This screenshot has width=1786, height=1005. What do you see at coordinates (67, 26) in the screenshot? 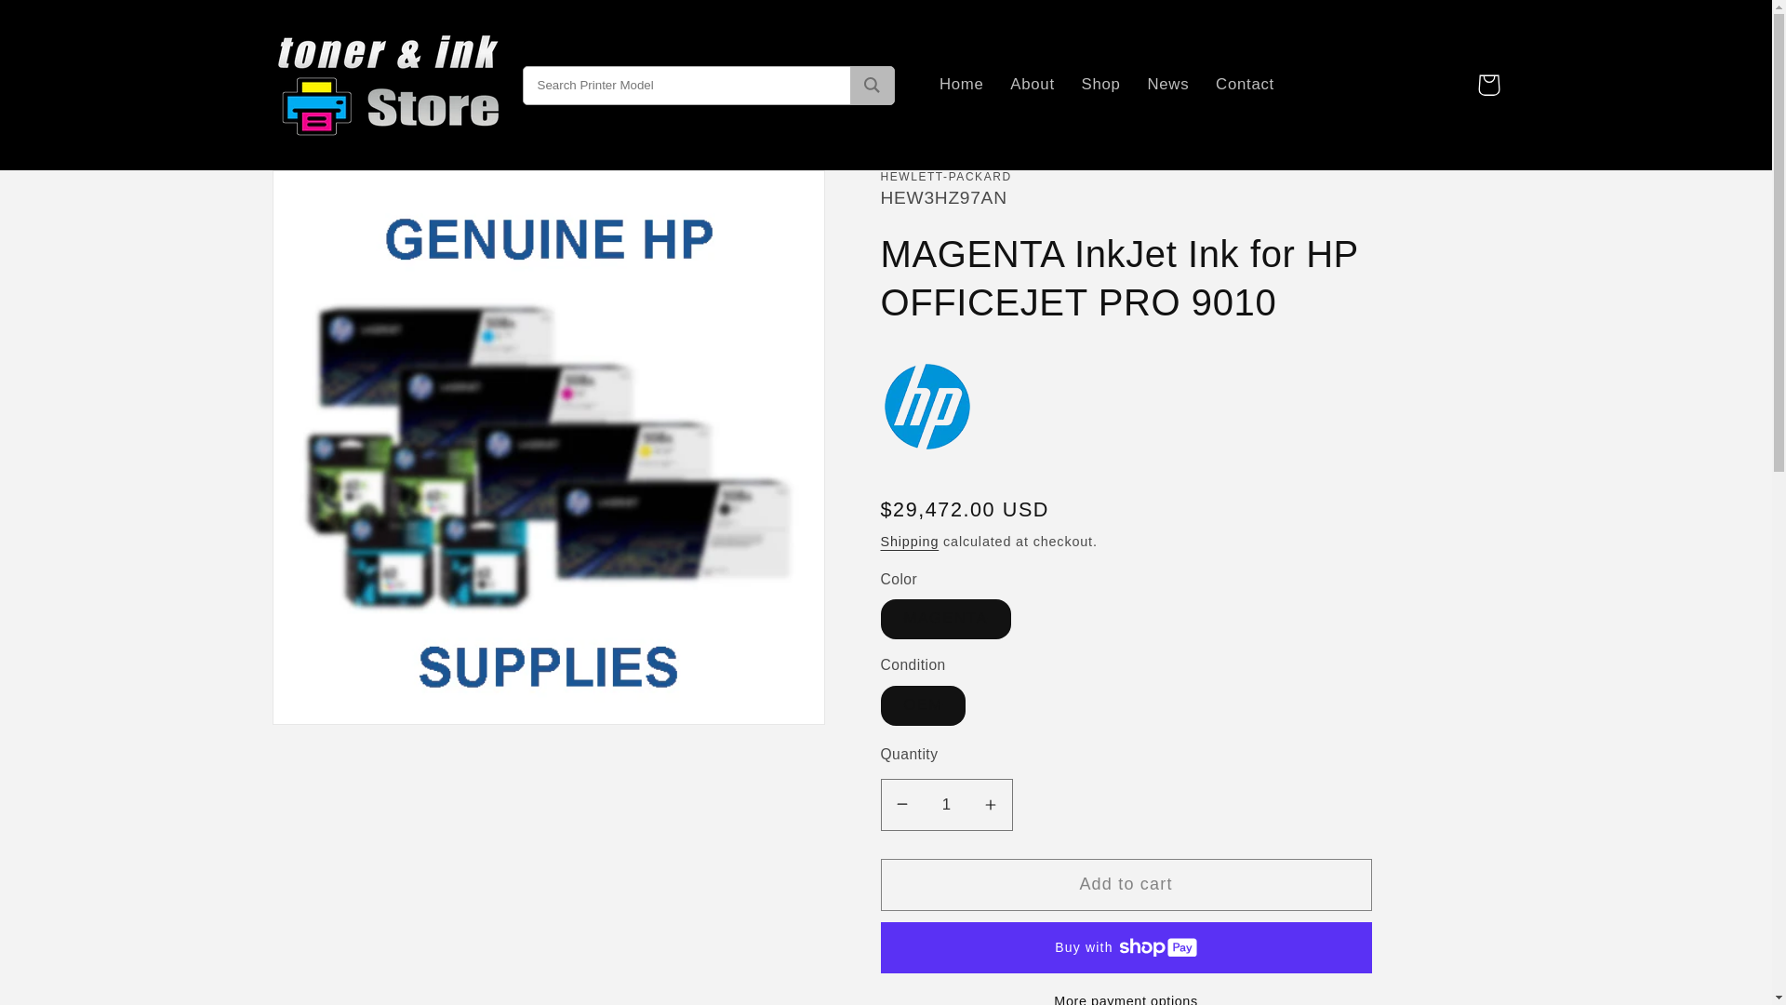
I see `Skip to content` at bounding box center [67, 26].